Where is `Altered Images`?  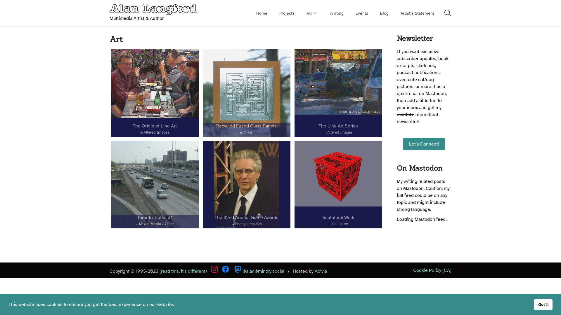
Altered Images is located at coordinates (340, 132).